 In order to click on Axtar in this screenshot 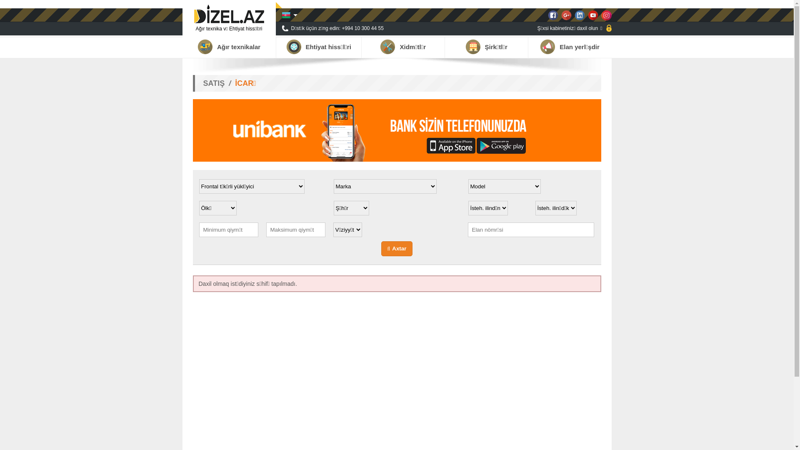, I will do `click(397, 249)`.